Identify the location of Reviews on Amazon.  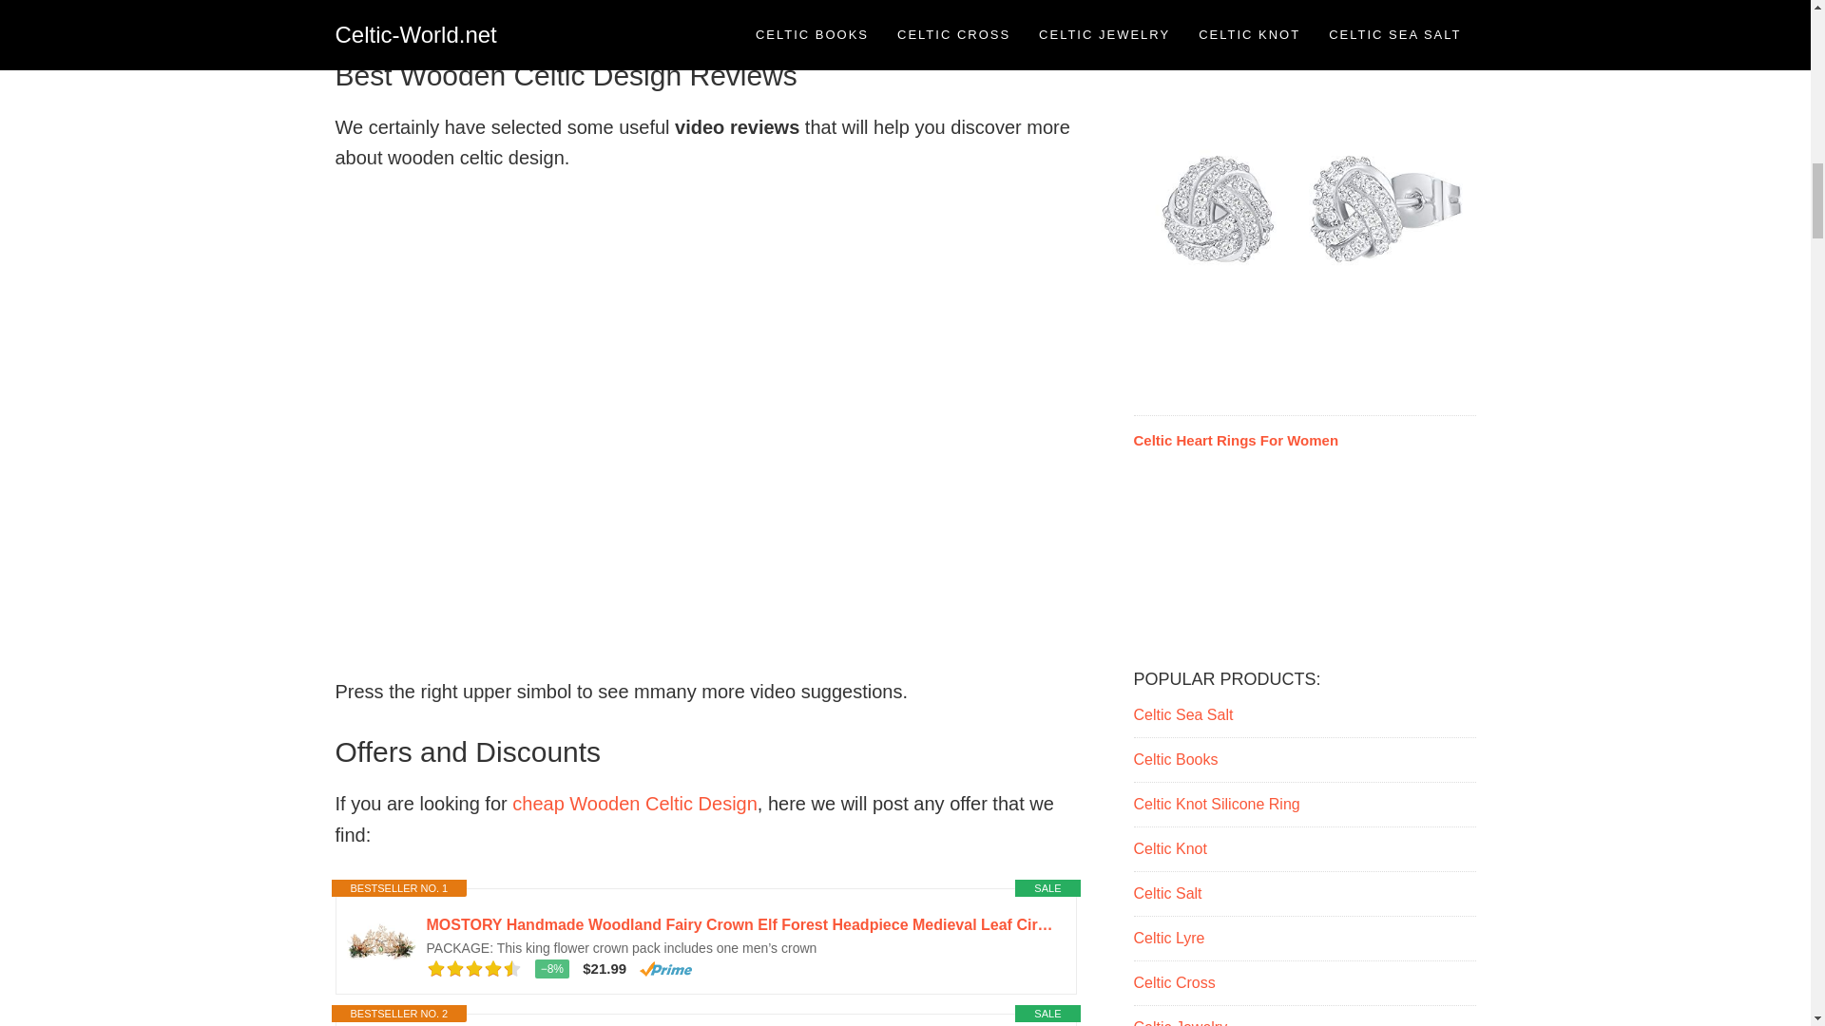
(472, 969).